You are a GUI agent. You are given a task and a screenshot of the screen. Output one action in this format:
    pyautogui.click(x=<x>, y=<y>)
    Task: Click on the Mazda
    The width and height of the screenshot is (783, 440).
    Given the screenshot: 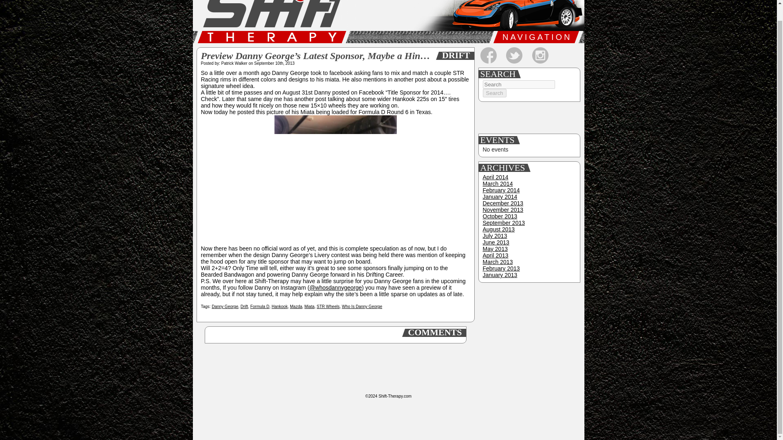 What is the action you would take?
    pyautogui.click(x=296, y=306)
    